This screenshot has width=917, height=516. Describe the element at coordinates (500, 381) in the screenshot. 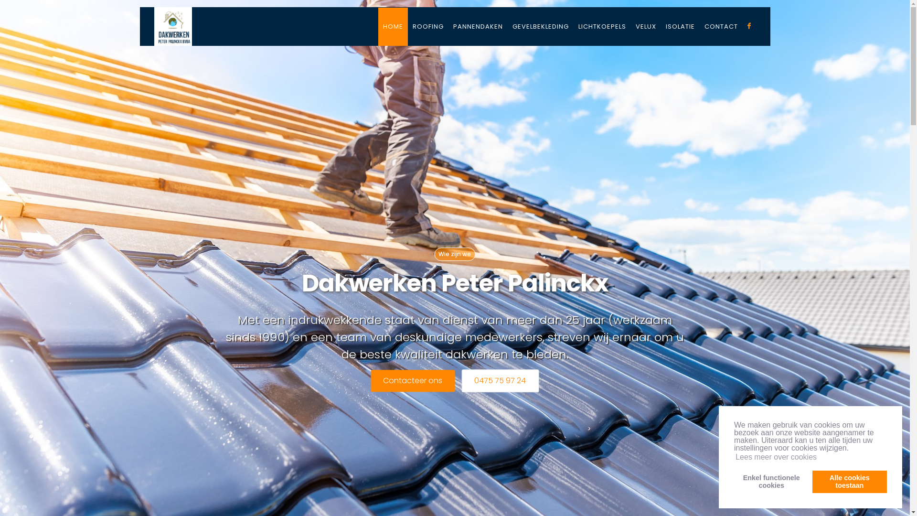

I see `0475 75 97 24` at that location.